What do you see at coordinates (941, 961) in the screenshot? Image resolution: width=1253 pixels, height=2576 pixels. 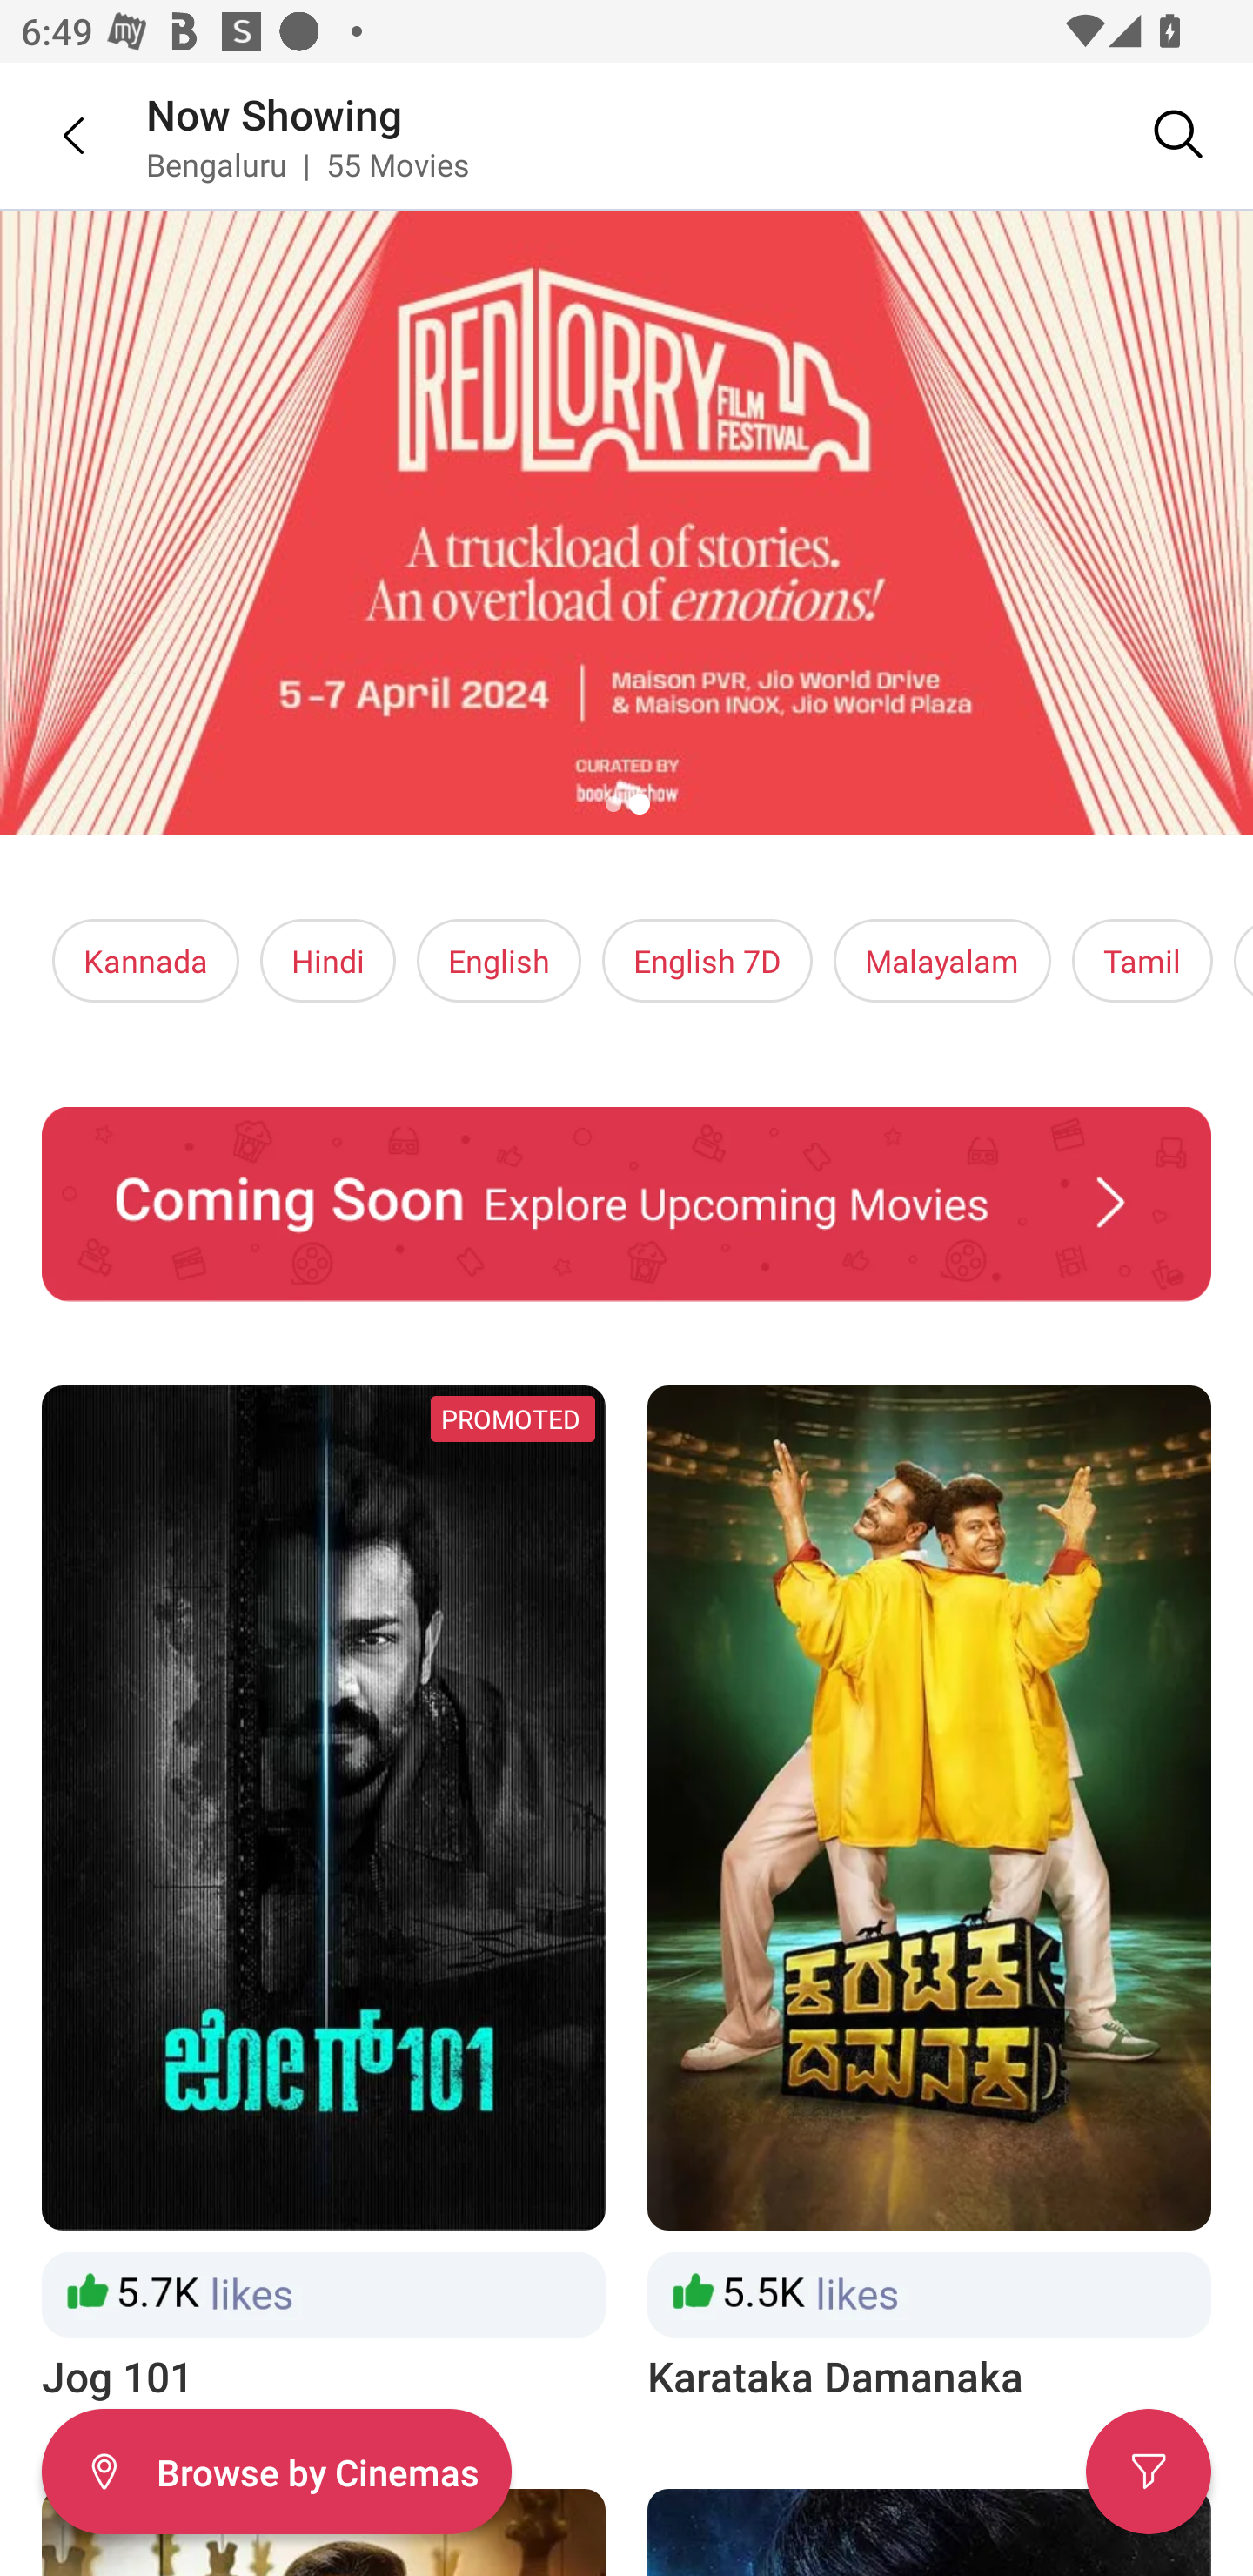 I see `Malayalam` at bounding box center [941, 961].